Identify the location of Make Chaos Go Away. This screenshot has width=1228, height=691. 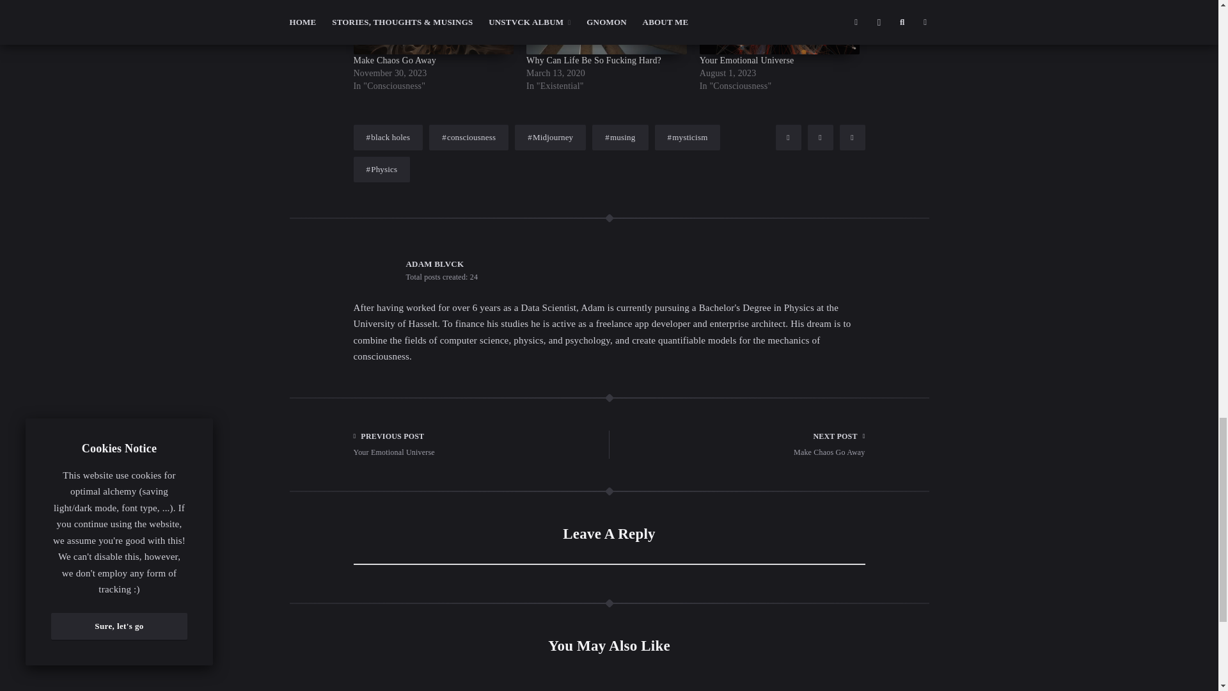
(394, 60).